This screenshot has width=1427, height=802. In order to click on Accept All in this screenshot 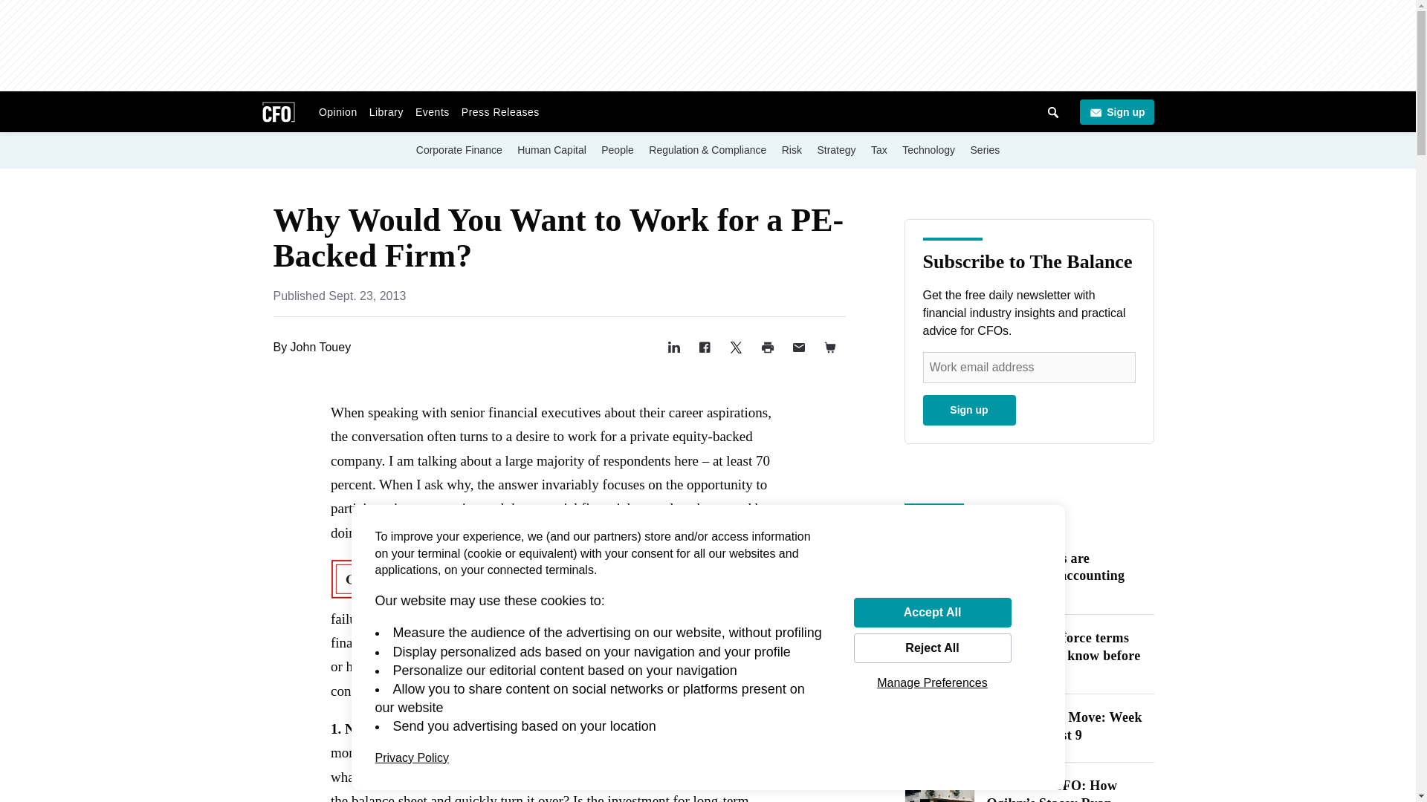, I will do `click(932, 612)`.